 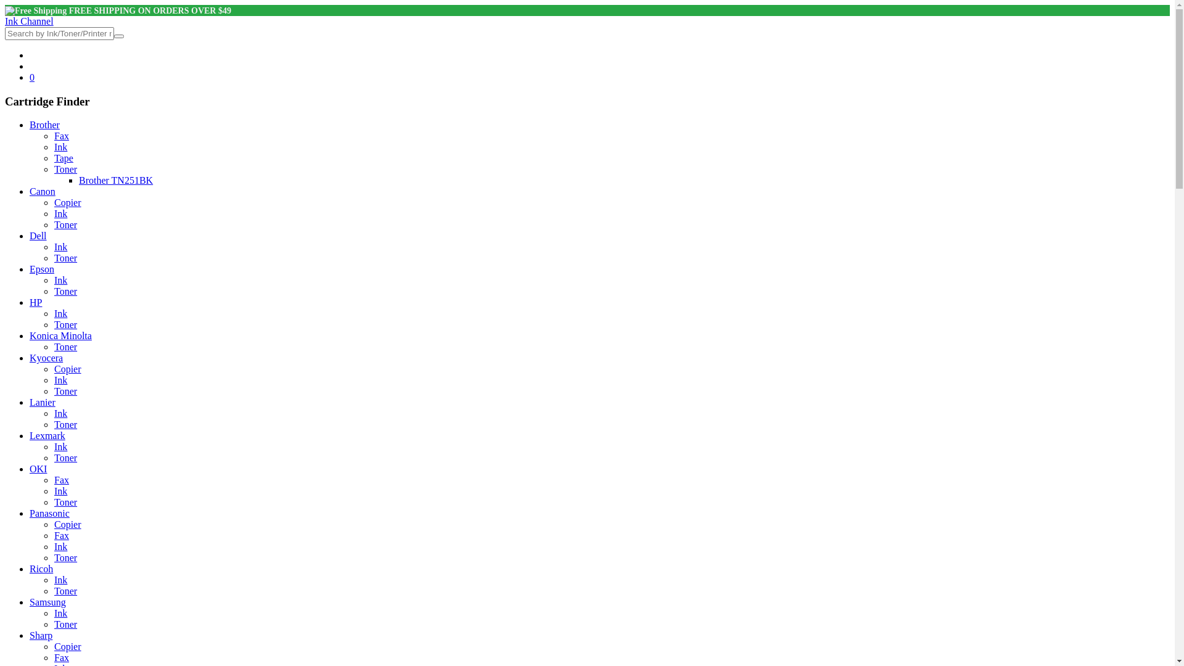 What do you see at coordinates (60, 313) in the screenshot?
I see `Ink` at bounding box center [60, 313].